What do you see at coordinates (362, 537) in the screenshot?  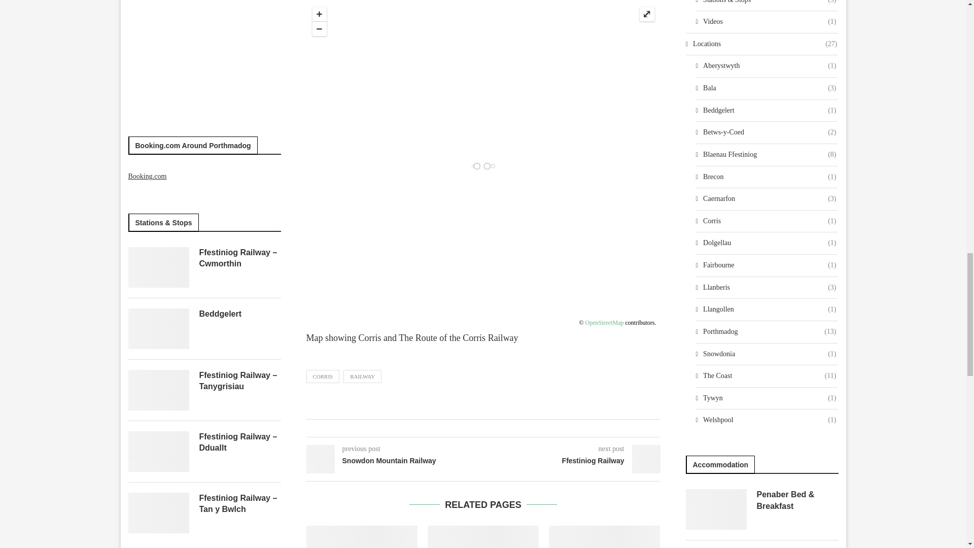 I see `The Llanberis Lake Railway` at bounding box center [362, 537].